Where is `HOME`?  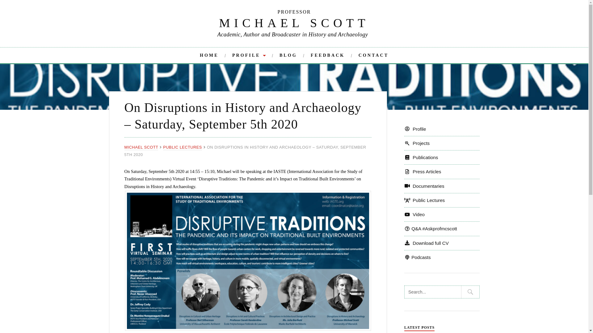
HOME is located at coordinates (209, 55).